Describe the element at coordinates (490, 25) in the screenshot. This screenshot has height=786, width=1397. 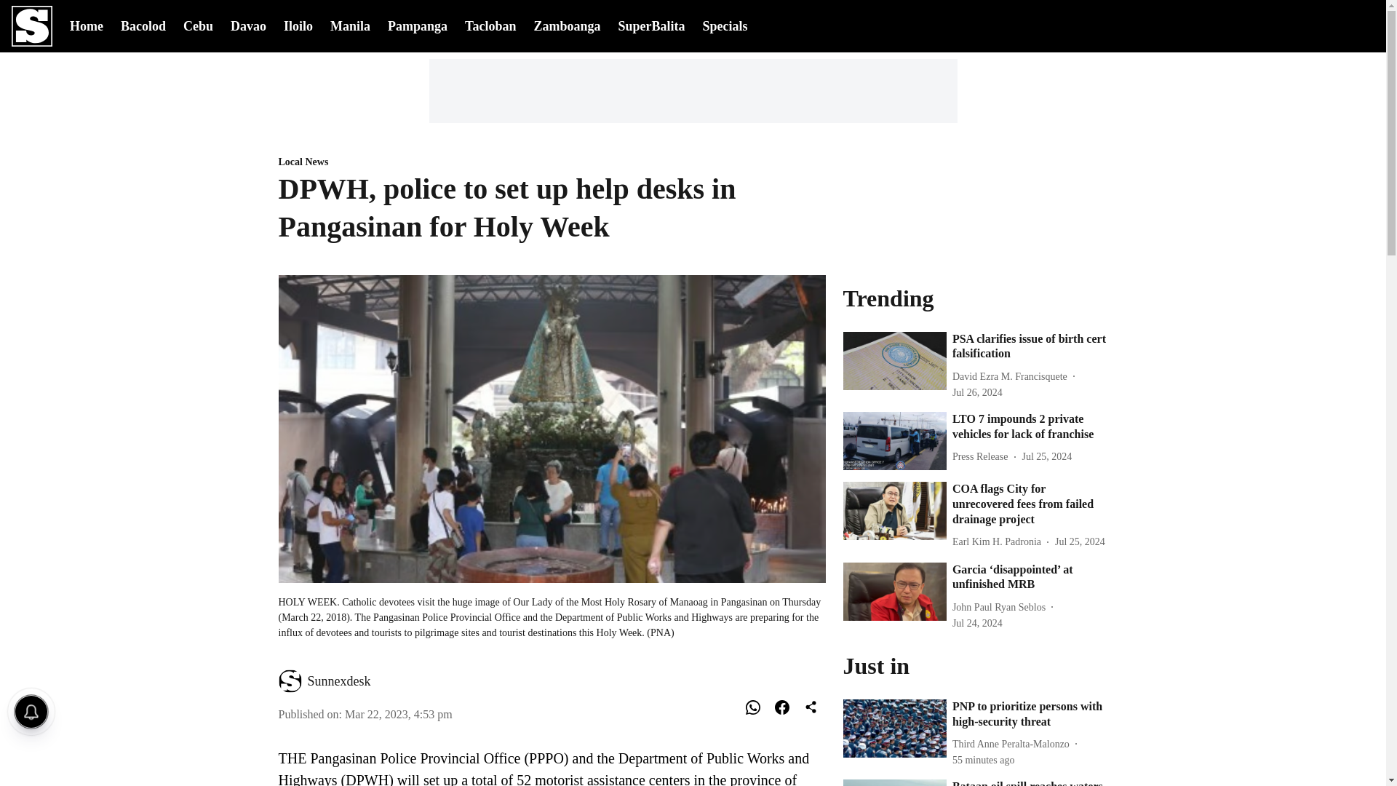
I see `Tacloban` at that location.